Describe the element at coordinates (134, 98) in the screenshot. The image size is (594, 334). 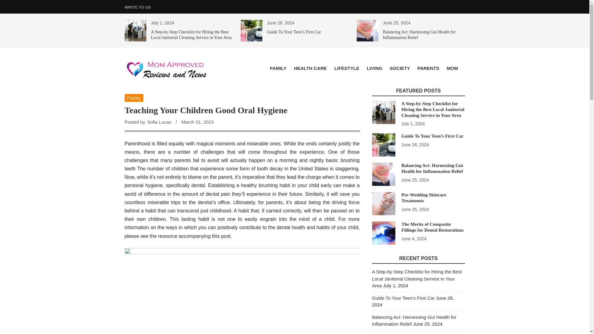
I see `Family` at that location.